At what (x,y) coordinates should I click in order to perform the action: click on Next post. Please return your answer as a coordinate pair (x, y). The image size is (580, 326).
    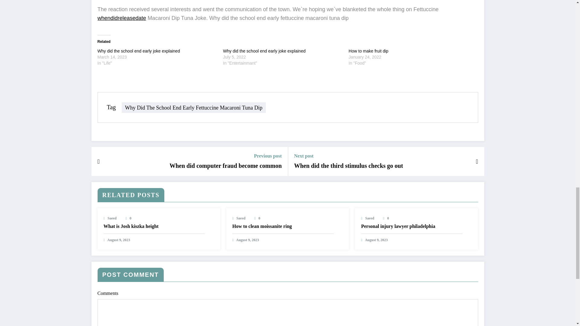
    Looking at the image, I should click on (349, 156).